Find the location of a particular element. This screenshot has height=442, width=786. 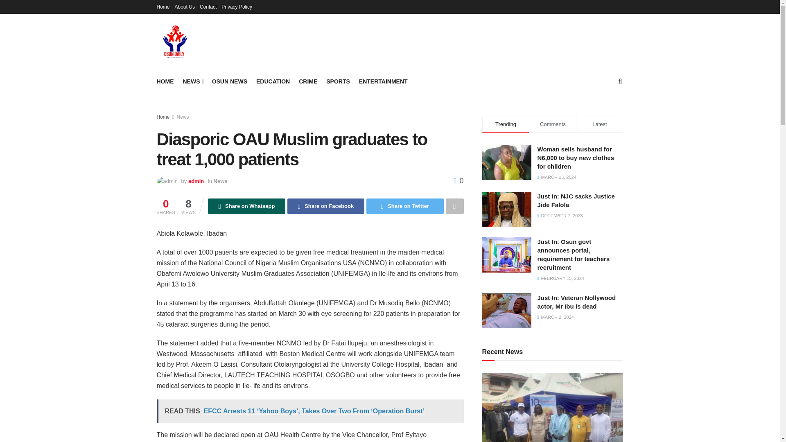

SPORTS is located at coordinates (338, 81).